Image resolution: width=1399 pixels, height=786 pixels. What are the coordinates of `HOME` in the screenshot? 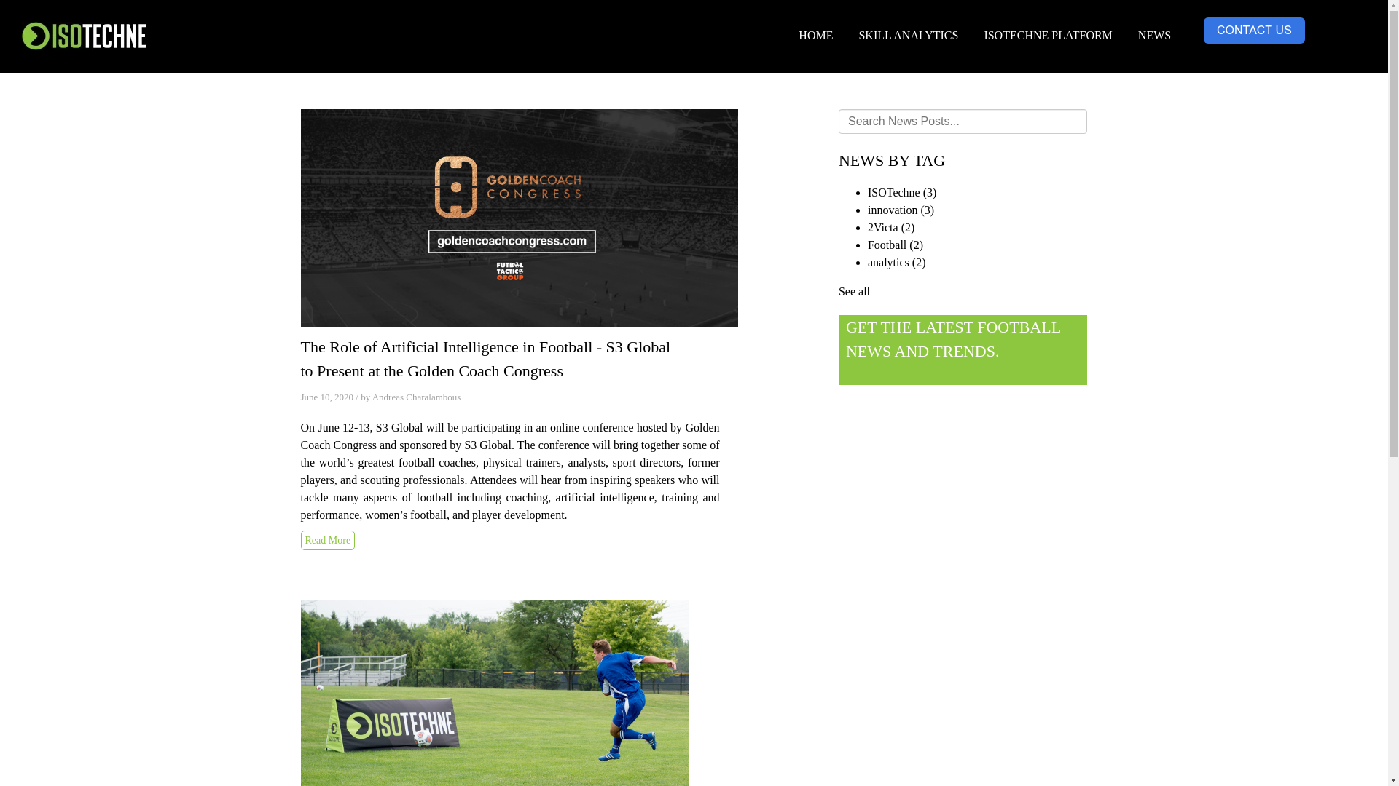 It's located at (815, 35).